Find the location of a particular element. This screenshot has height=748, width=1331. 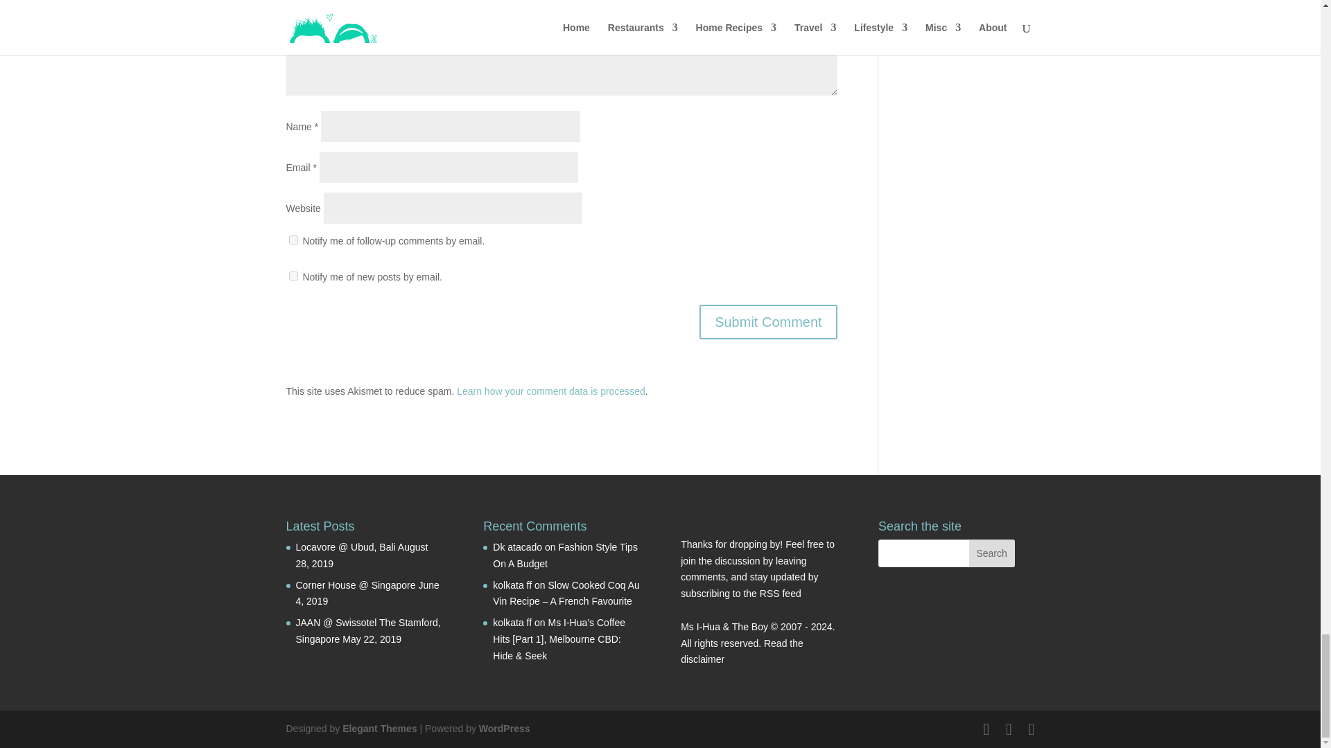

Submit Comment is located at coordinates (768, 321).